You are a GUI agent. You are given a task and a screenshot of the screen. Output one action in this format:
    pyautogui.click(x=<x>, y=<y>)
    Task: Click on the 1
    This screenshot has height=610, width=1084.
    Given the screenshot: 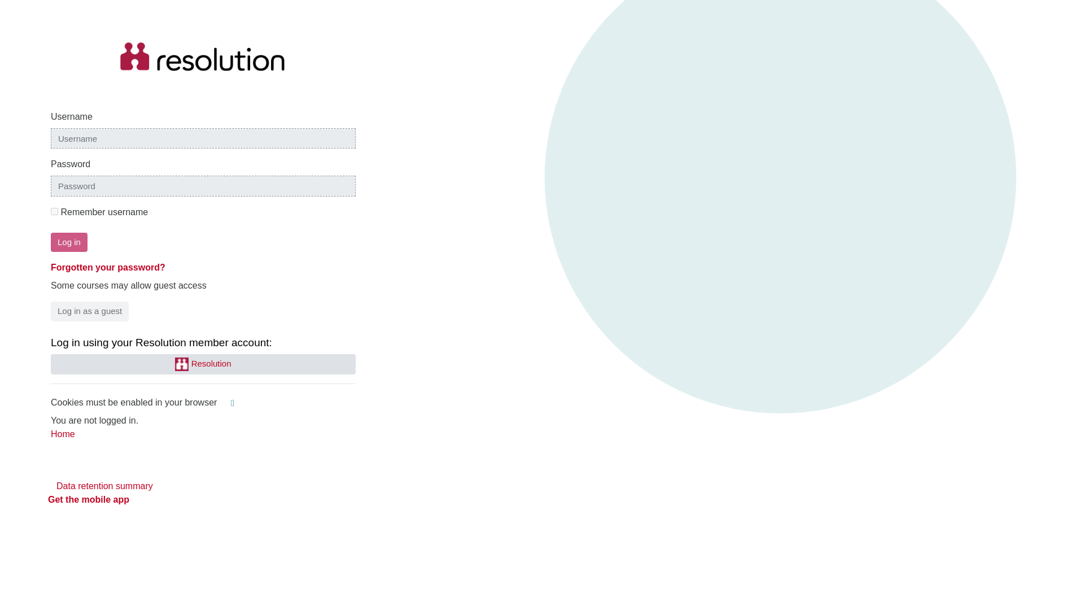 What is the action you would take?
    pyautogui.click(x=54, y=211)
    